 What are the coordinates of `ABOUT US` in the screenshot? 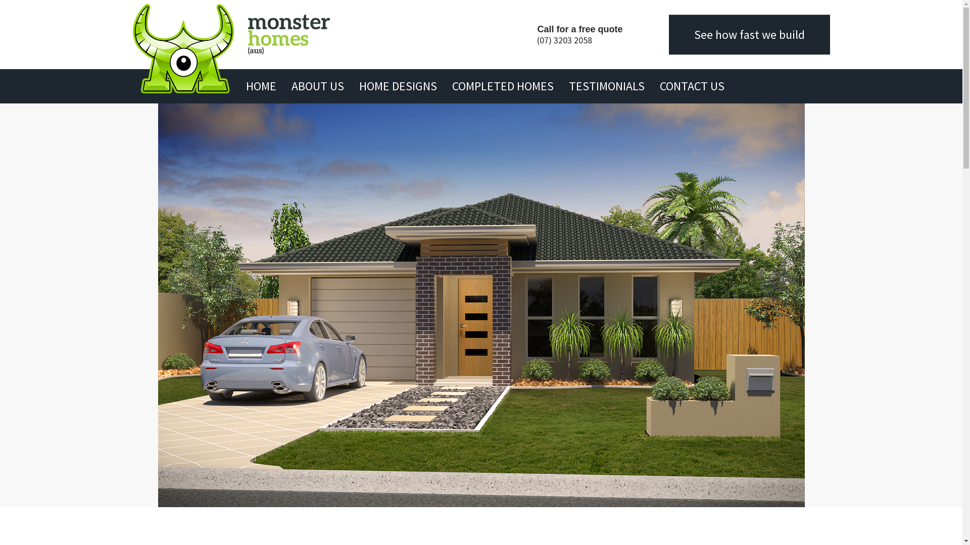 It's located at (317, 86).